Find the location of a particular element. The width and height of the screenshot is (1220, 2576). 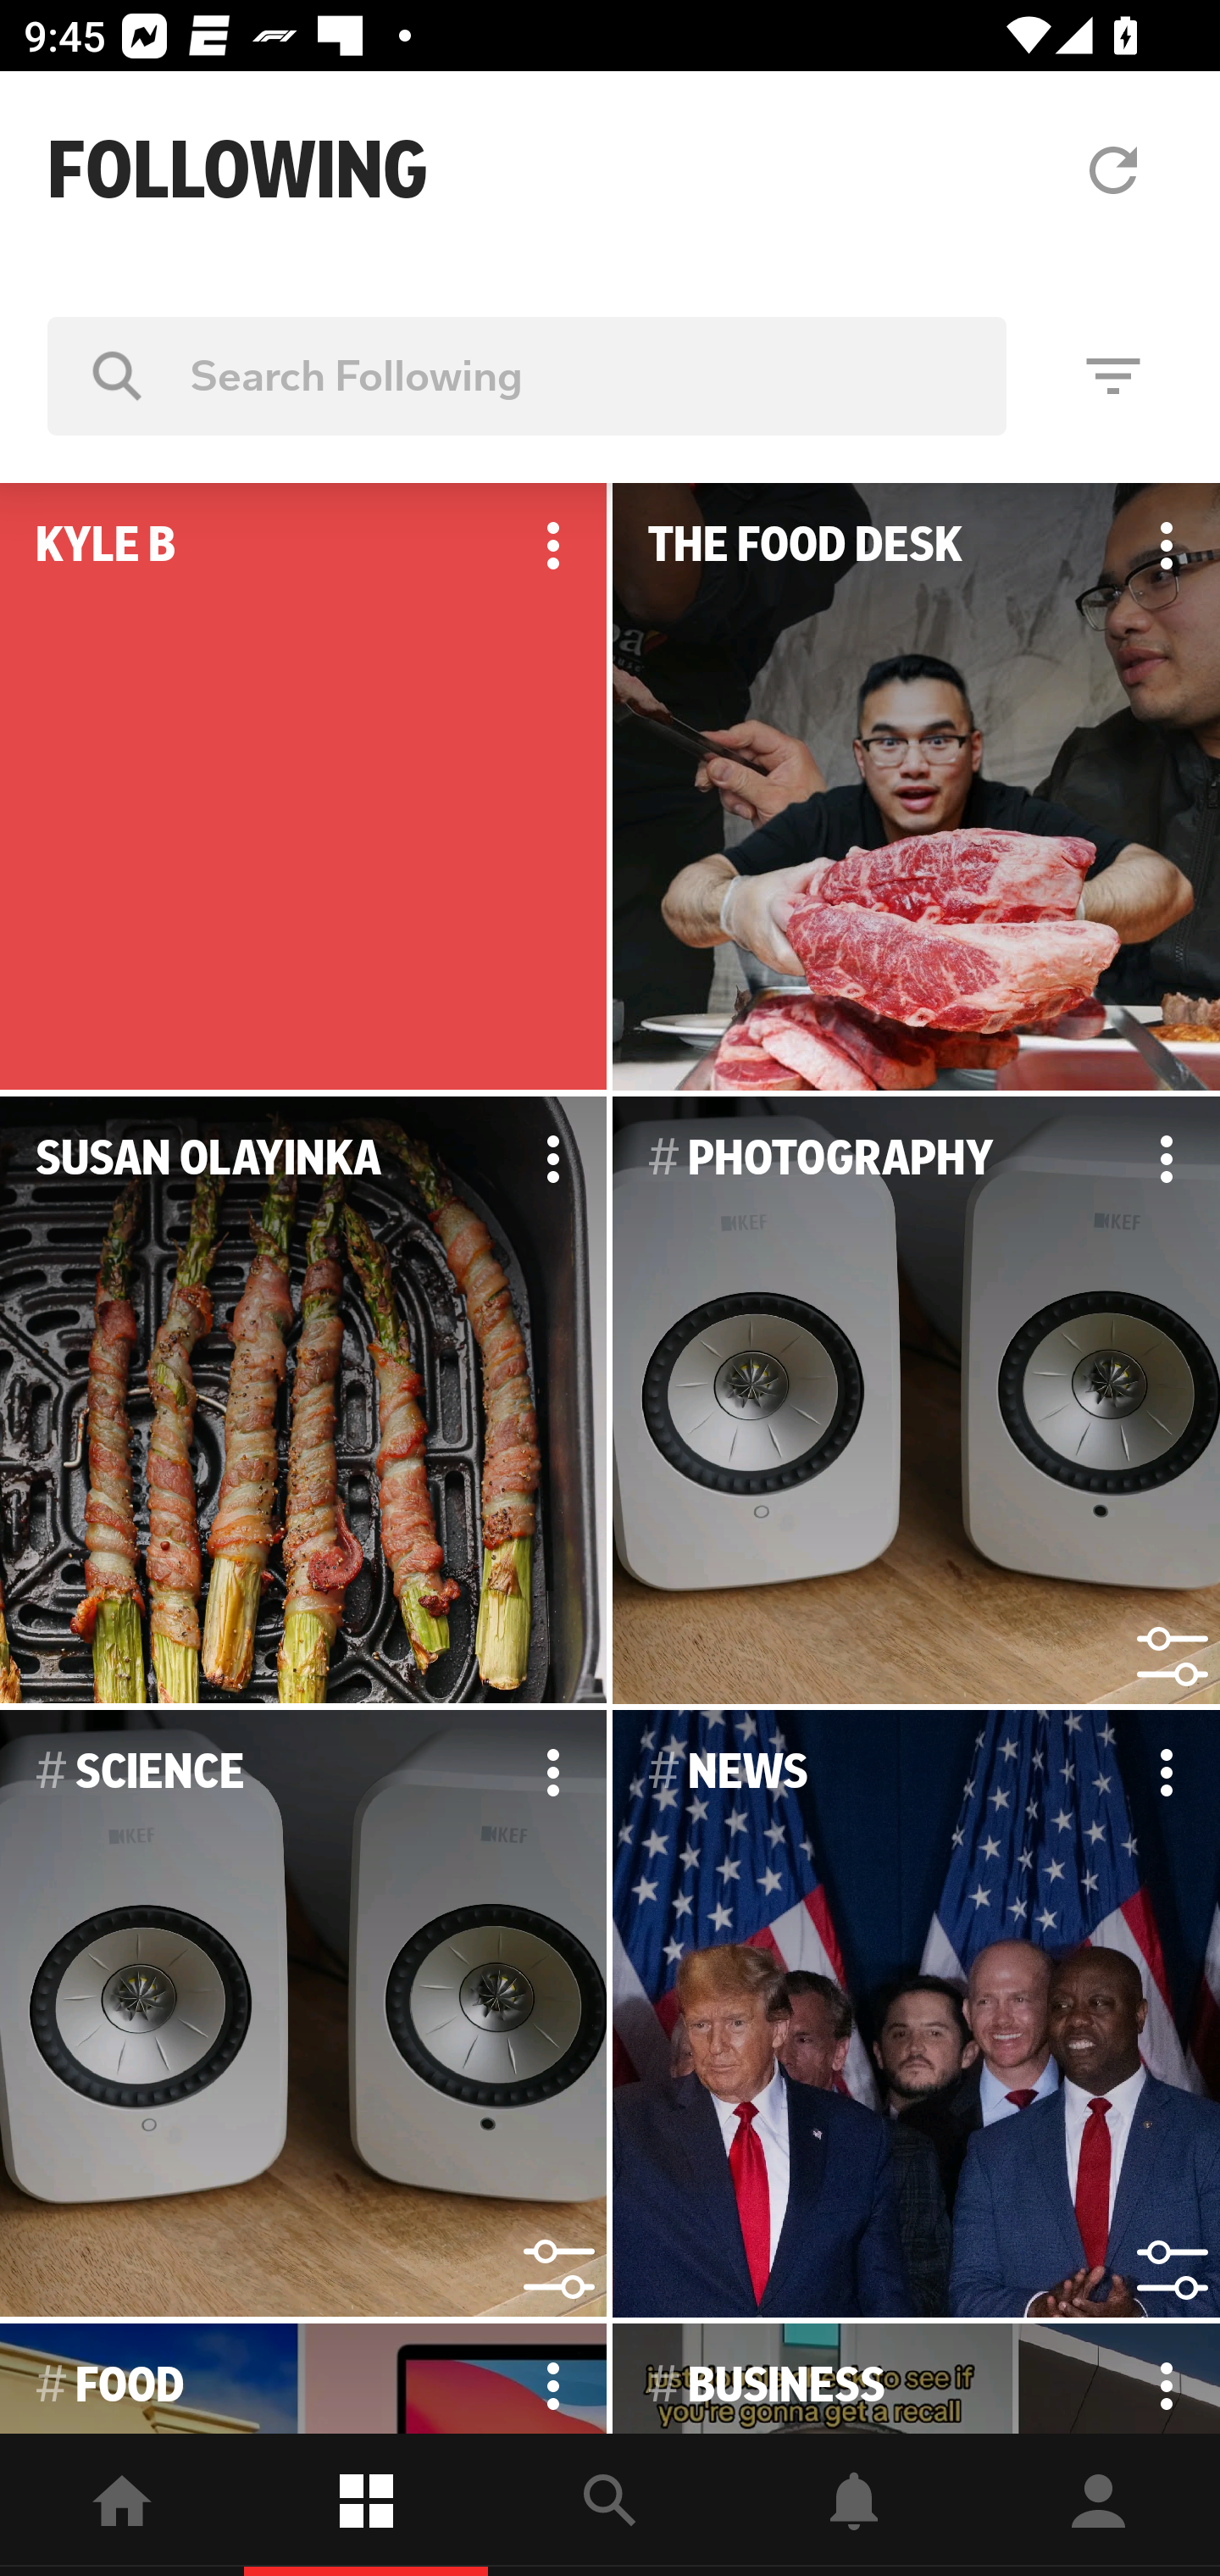

# PHOTOGRAPHY Options is located at coordinates (916, 1402).